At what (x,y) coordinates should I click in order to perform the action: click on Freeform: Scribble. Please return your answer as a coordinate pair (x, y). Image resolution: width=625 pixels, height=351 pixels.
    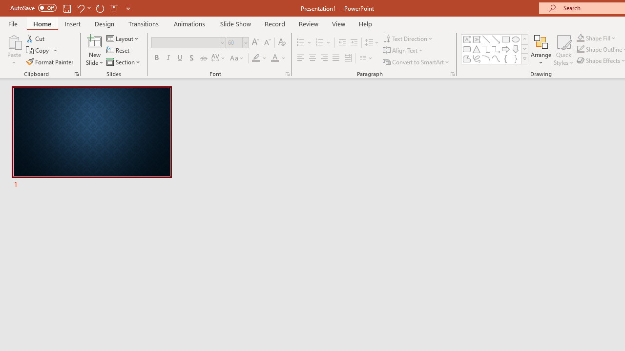
    Looking at the image, I should click on (477, 58).